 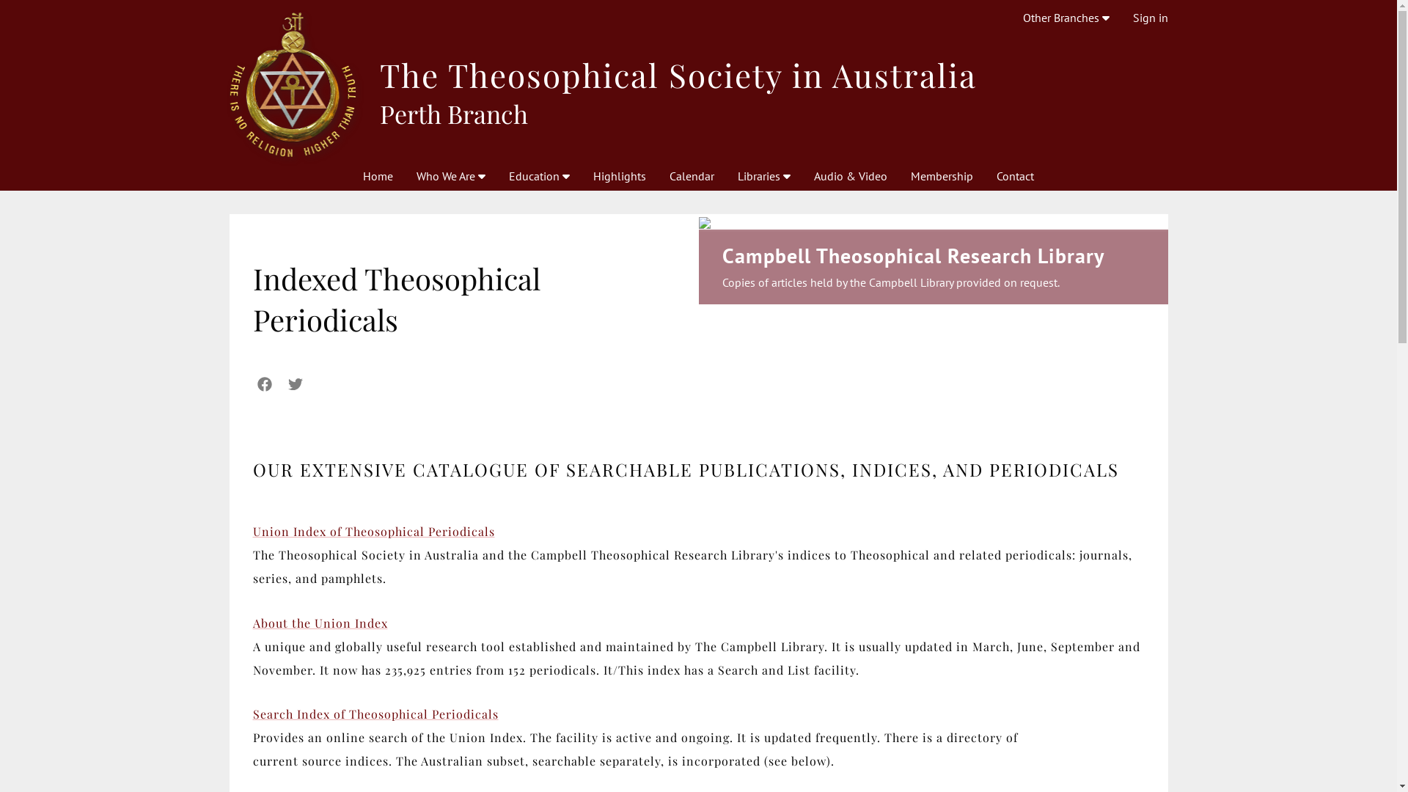 What do you see at coordinates (692, 176) in the screenshot?
I see `Calendar` at bounding box center [692, 176].